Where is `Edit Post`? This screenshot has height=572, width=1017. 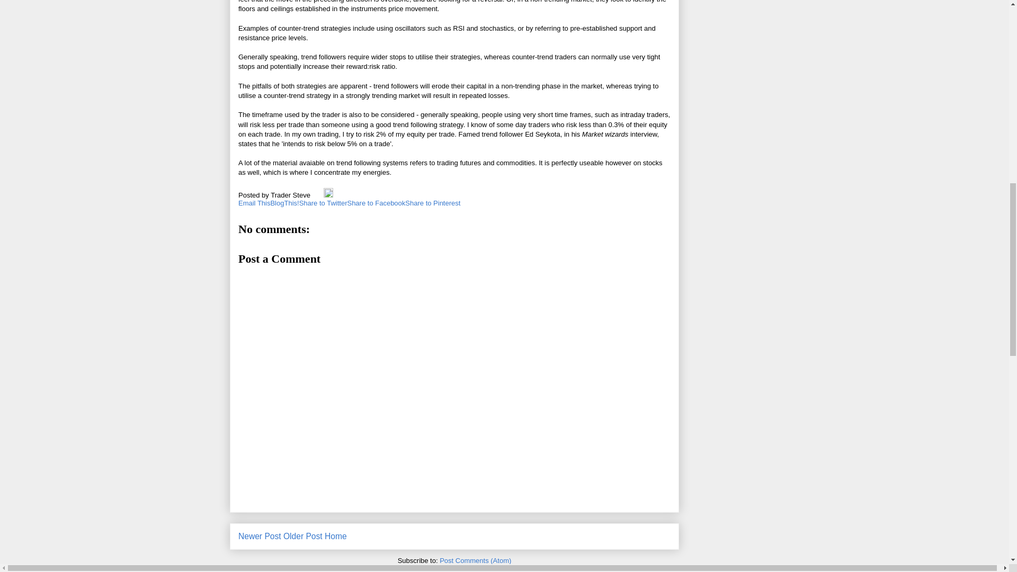 Edit Post is located at coordinates (328, 195).